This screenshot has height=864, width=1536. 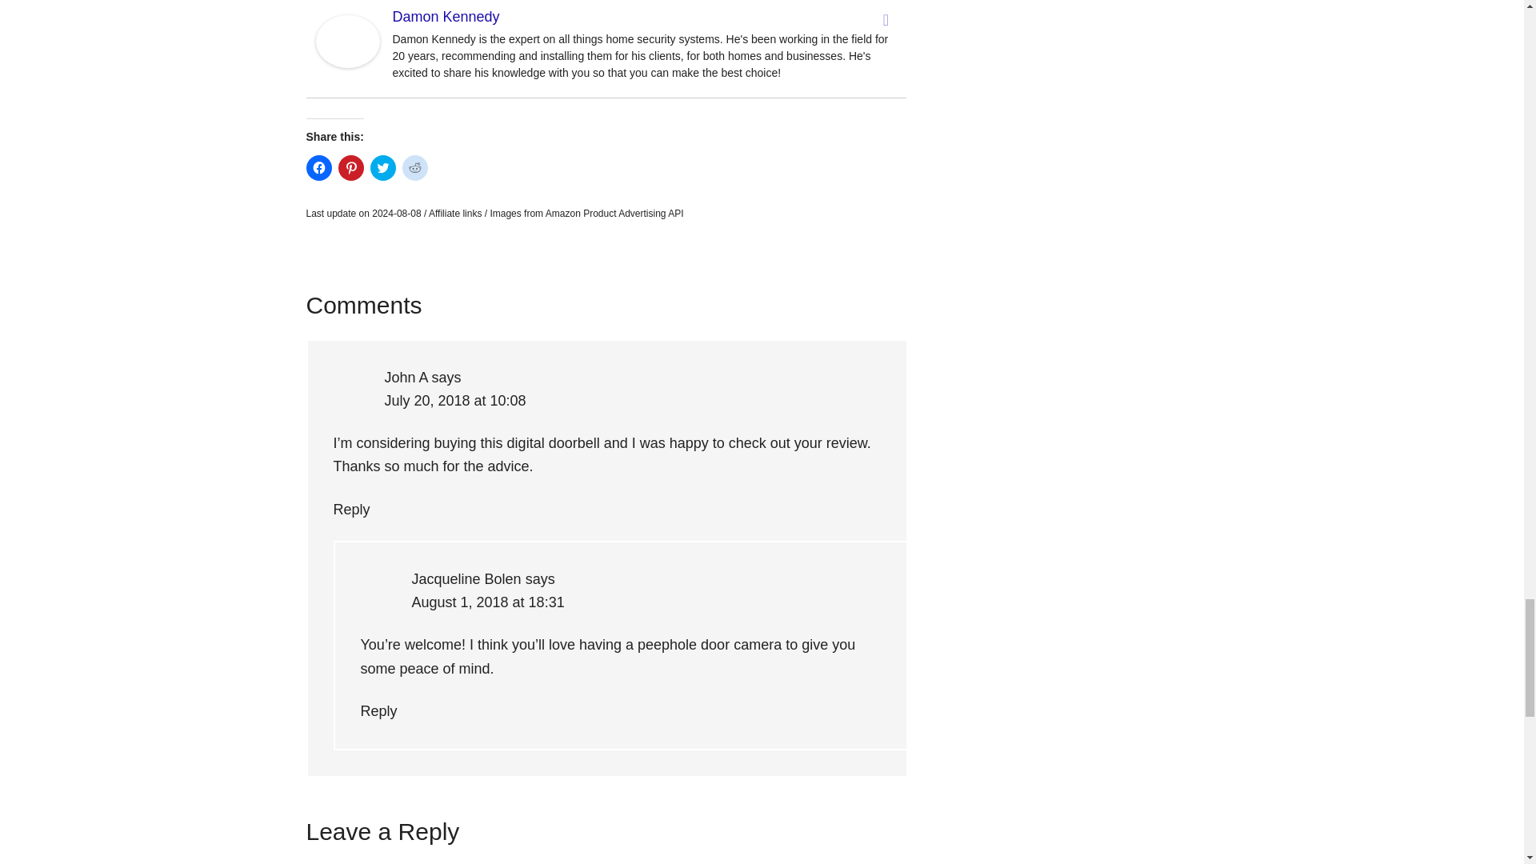 I want to click on Facebook, so click(x=886, y=19).